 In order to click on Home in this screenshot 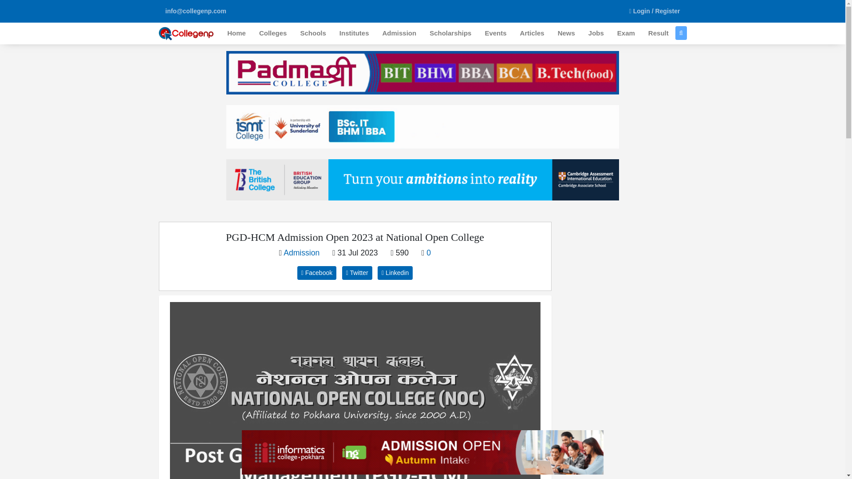, I will do `click(236, 33)`.